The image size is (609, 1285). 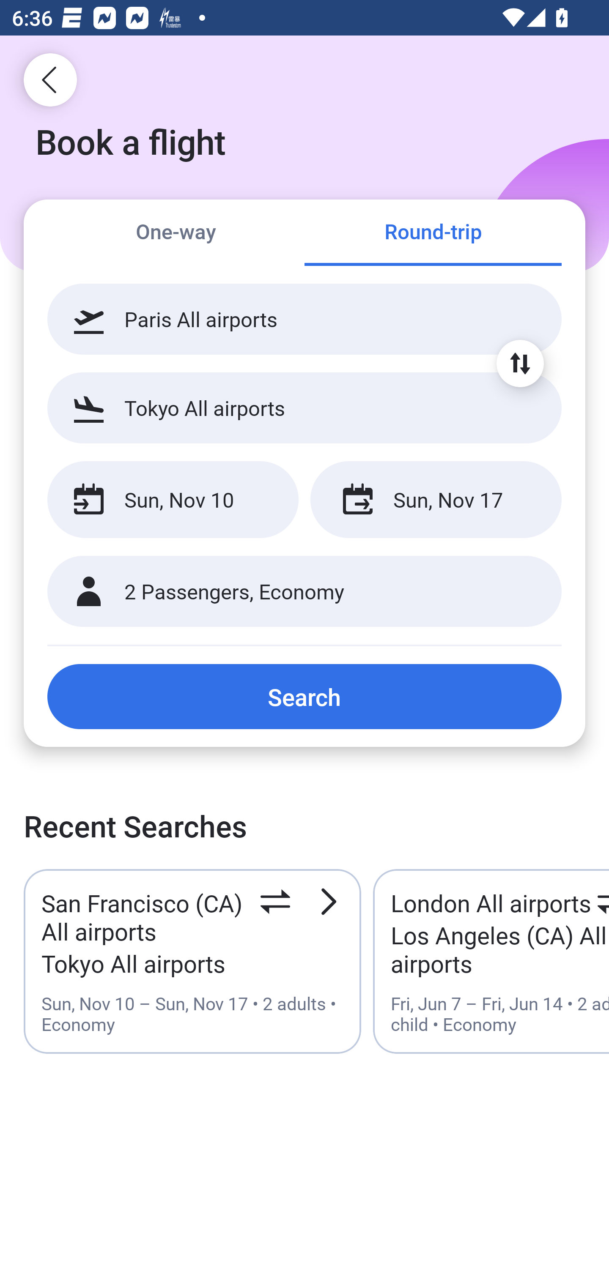 I want to click on One-way, so click(x=176, y=233).